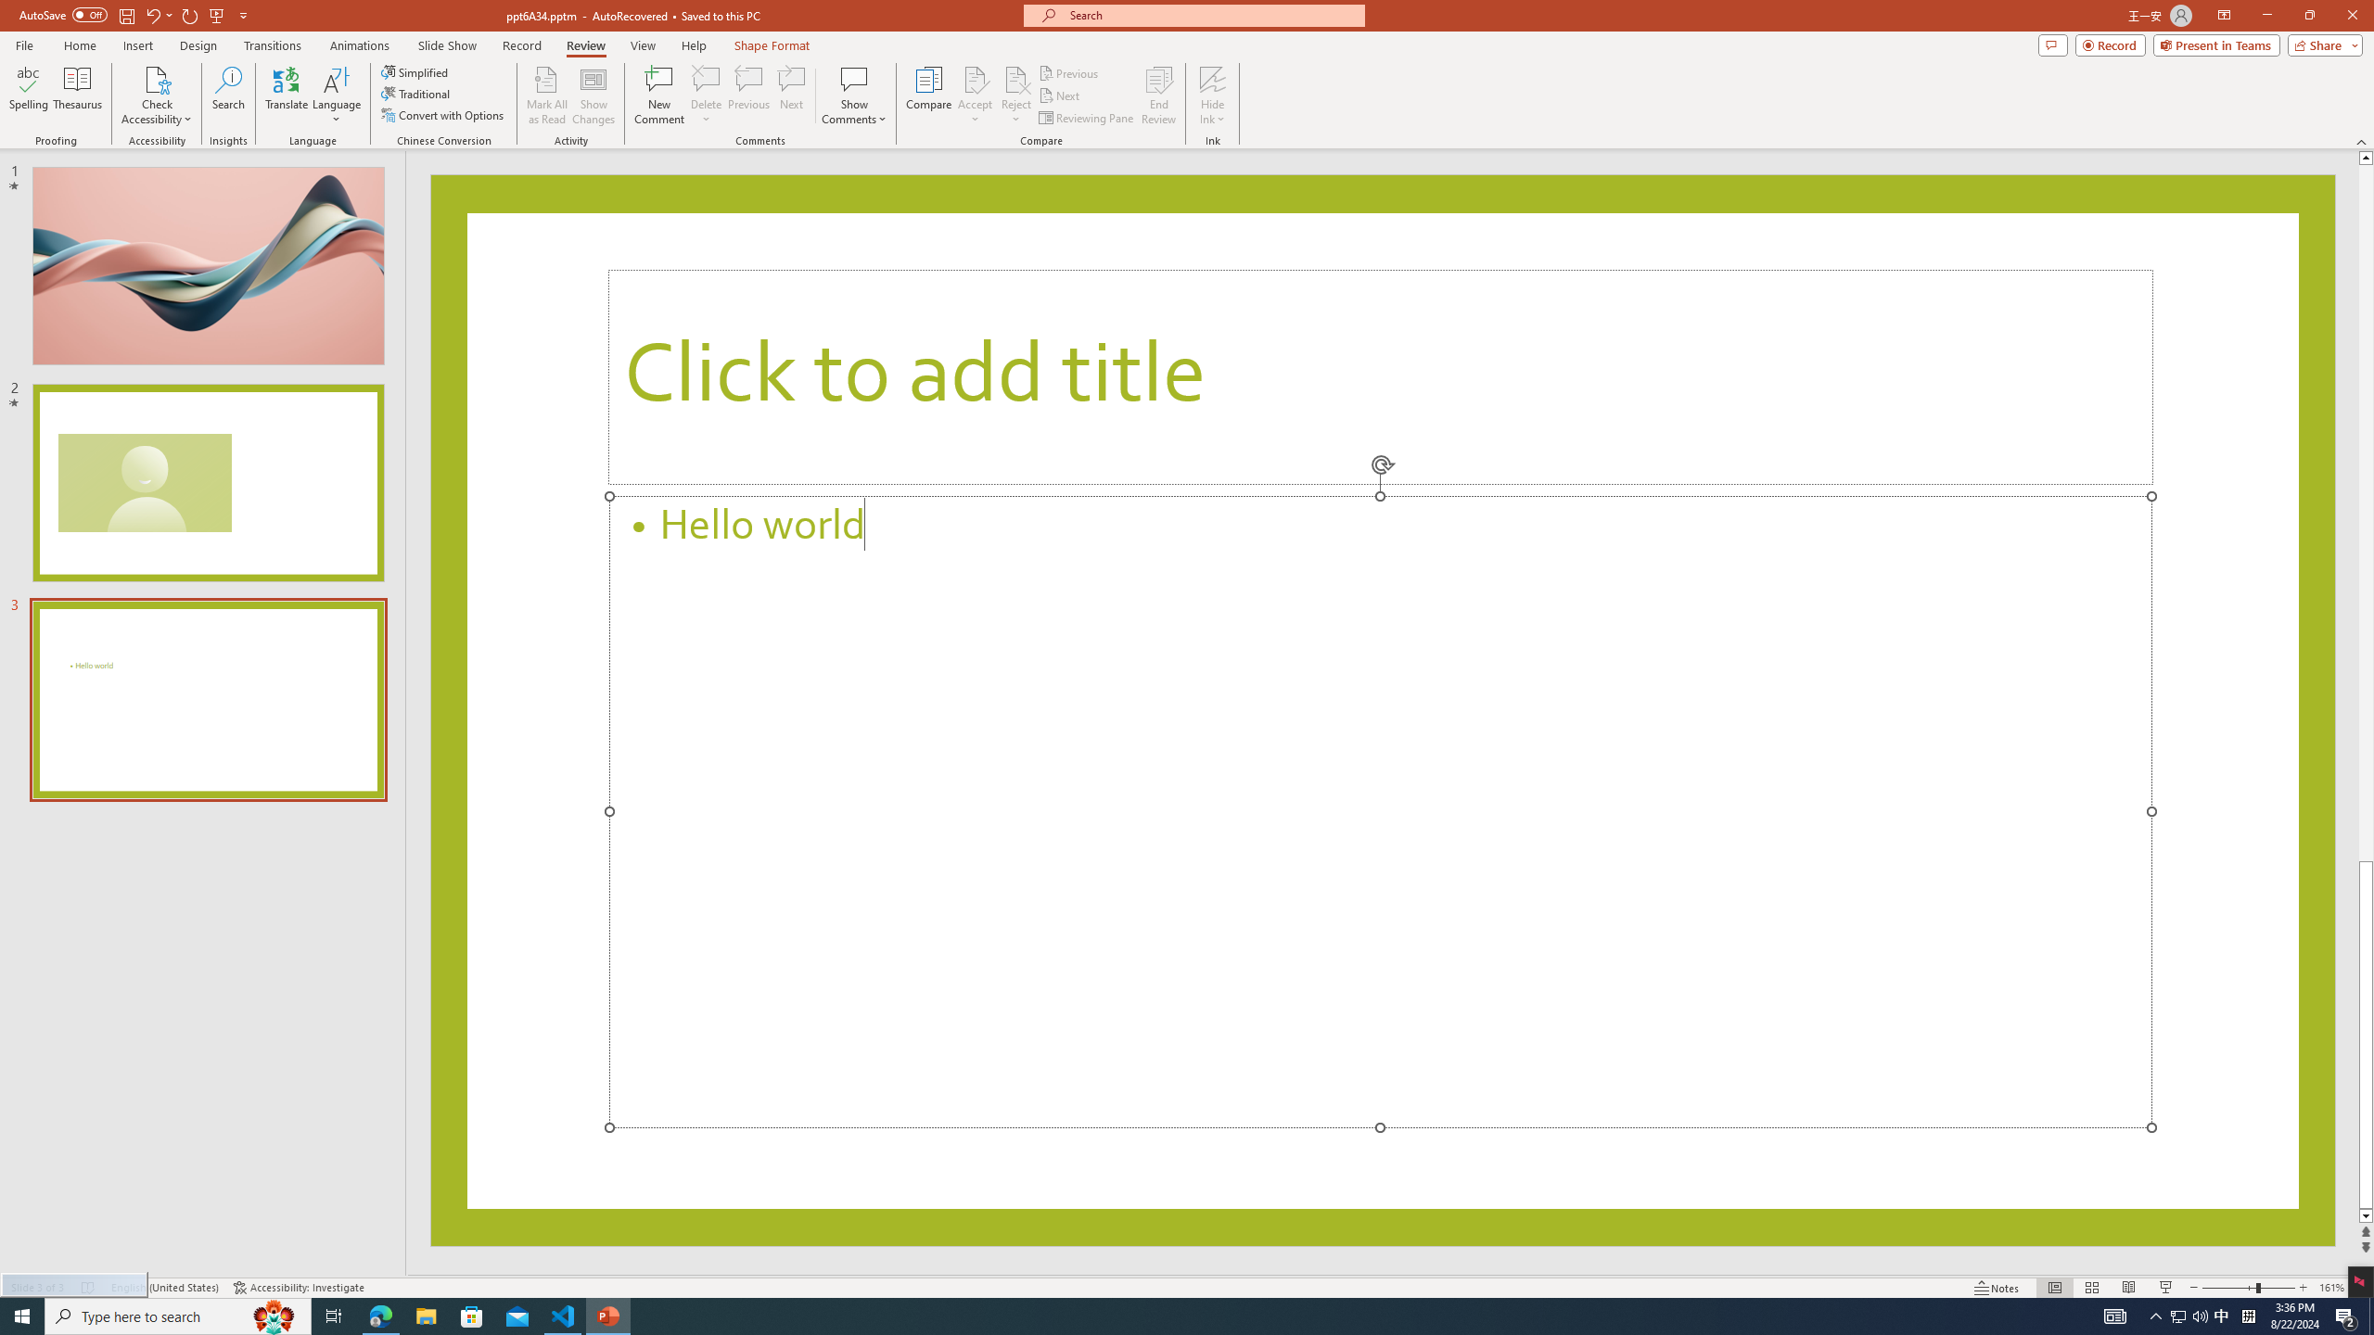 The width and height of the screenshot is (2374, 1335). What do you see at coordinates (135, 16) in the screenshot?
I see `Quick Access Toolbar` at bounding box center [135, 16].